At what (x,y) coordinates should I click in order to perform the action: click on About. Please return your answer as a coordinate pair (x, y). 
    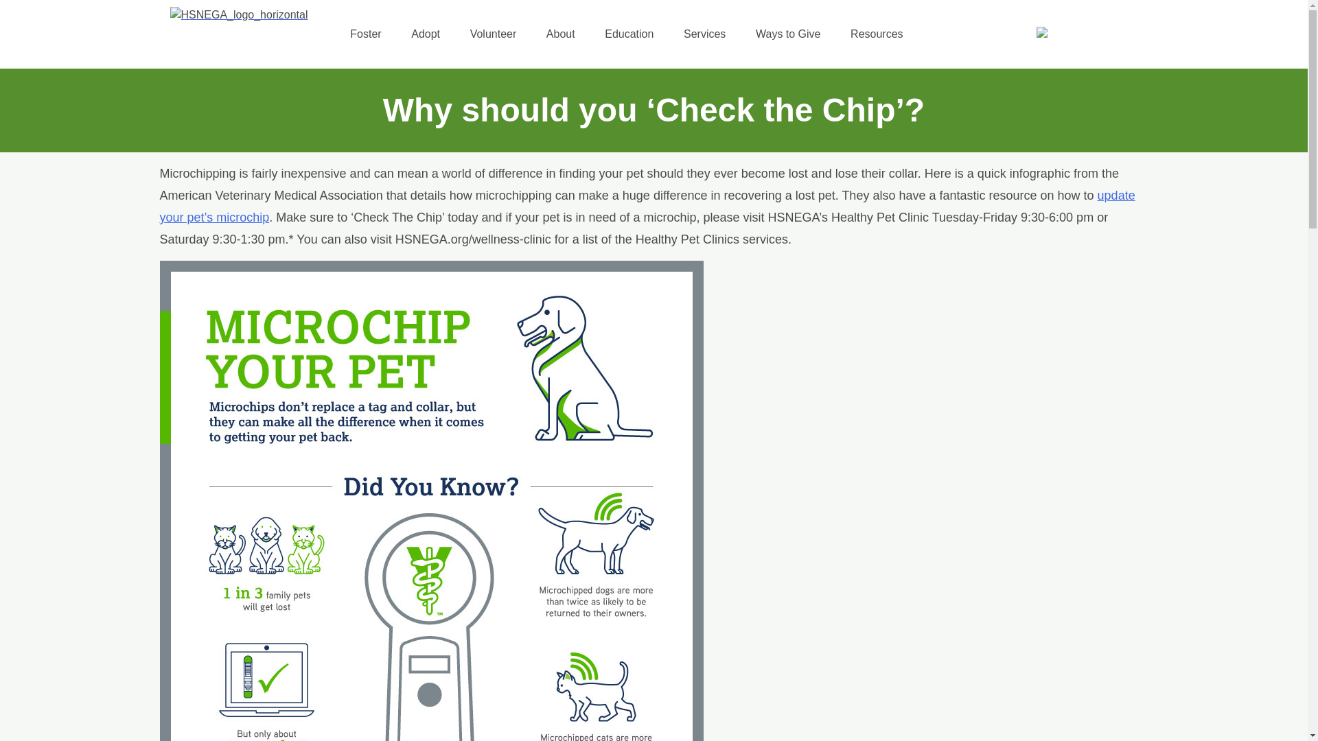
    Looking at the image, I should click on (560, 34).